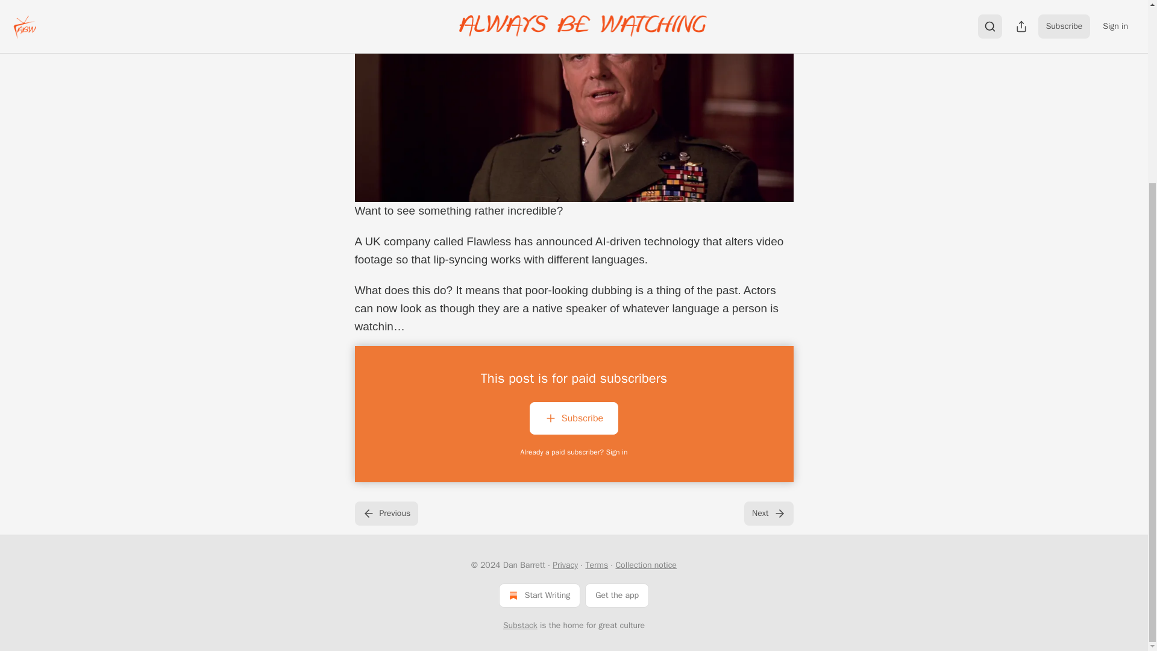 The image size is (1157, 651). What do you see at coordinates (597, 565) in the screenshot?
I see `Terms` at bounding box center [597, 565].